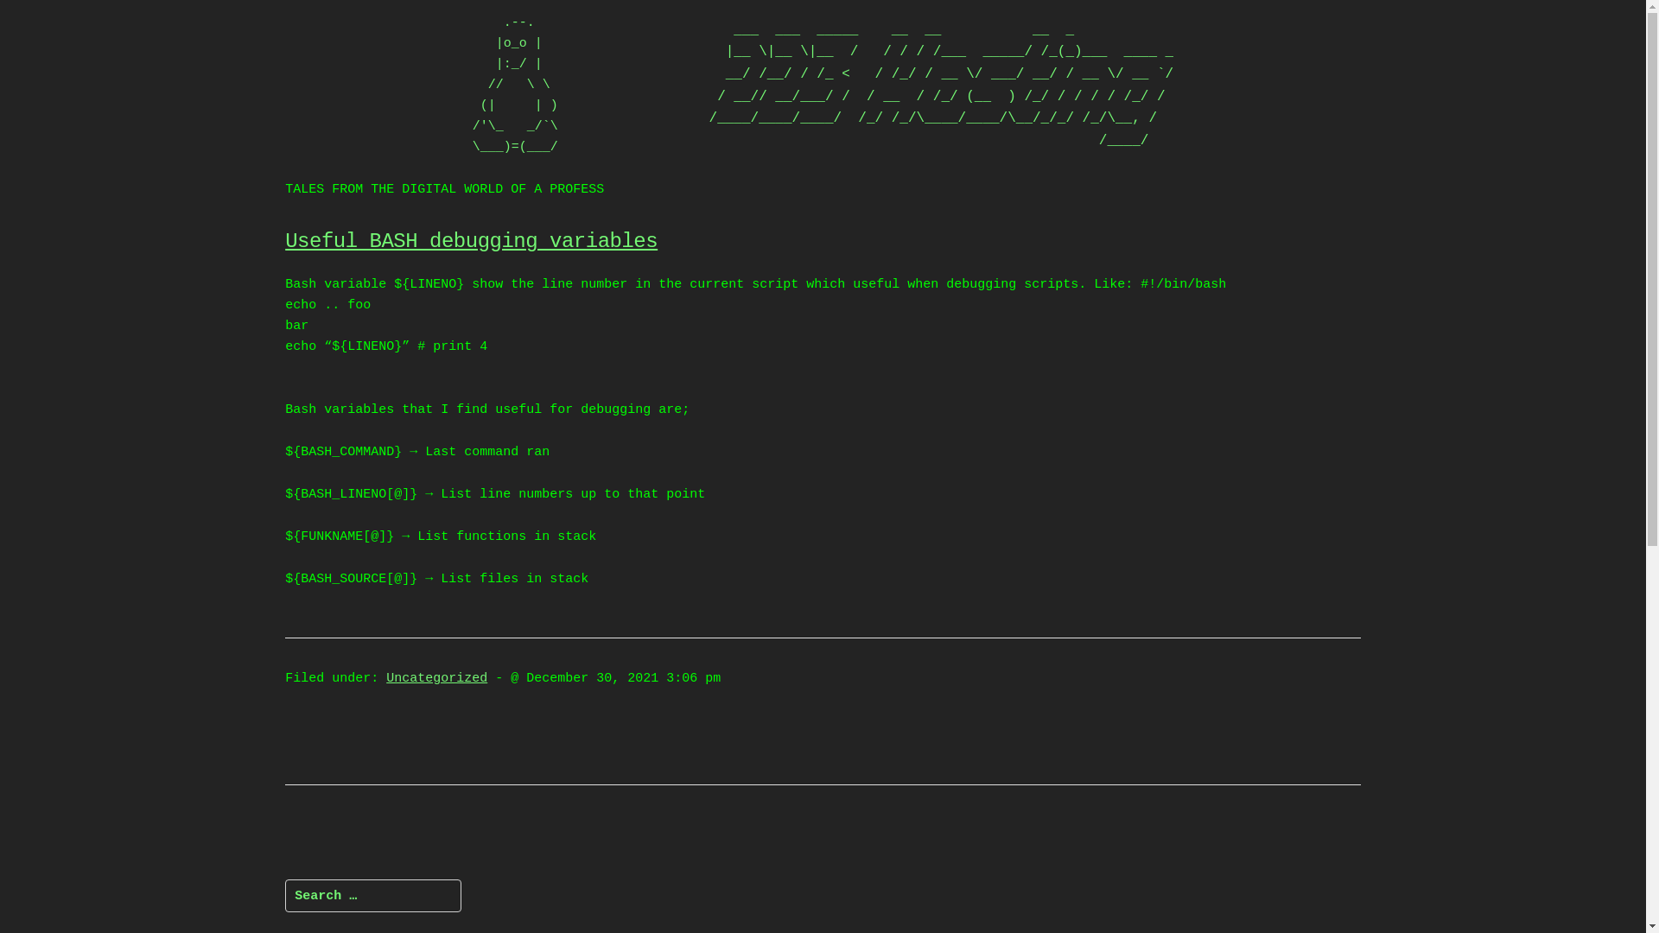 The height and width of the screenshot is (933, 1659). Describe the element at coordinates (437, 679) in the screenshot. I see `Uncategorized` at that location.